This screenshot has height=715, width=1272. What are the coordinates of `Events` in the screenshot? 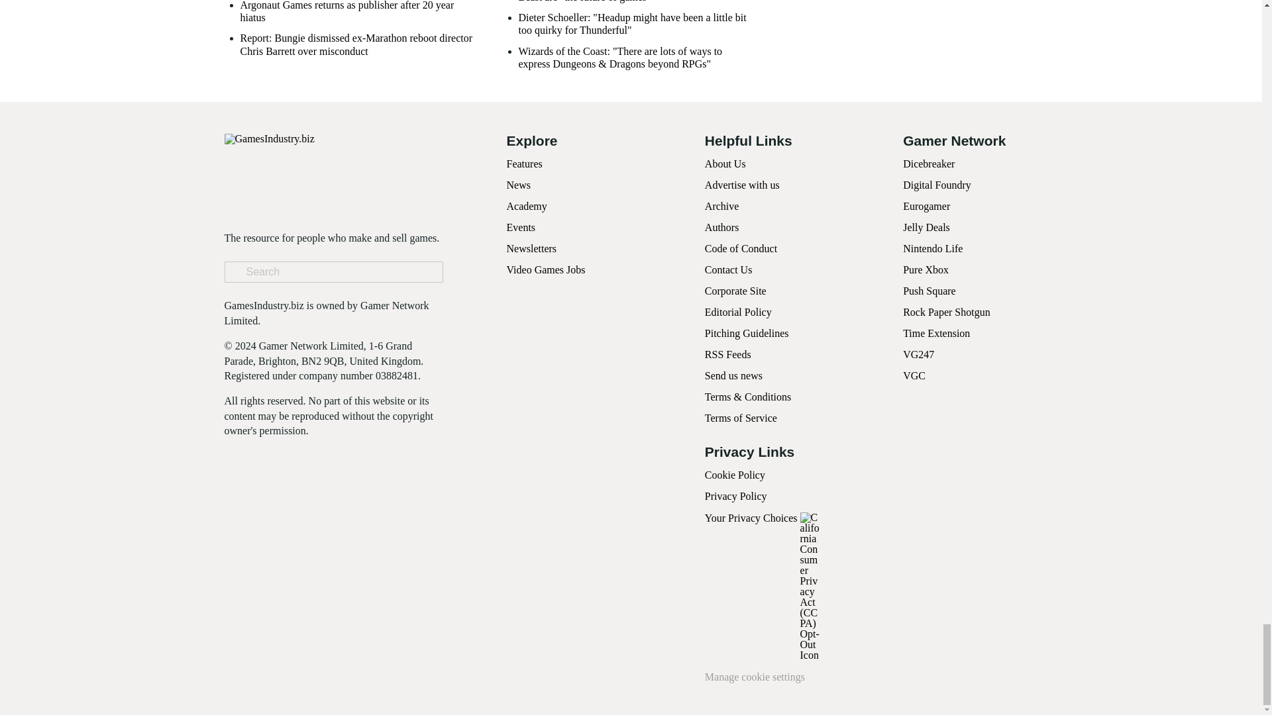 It's located at (521, 227).